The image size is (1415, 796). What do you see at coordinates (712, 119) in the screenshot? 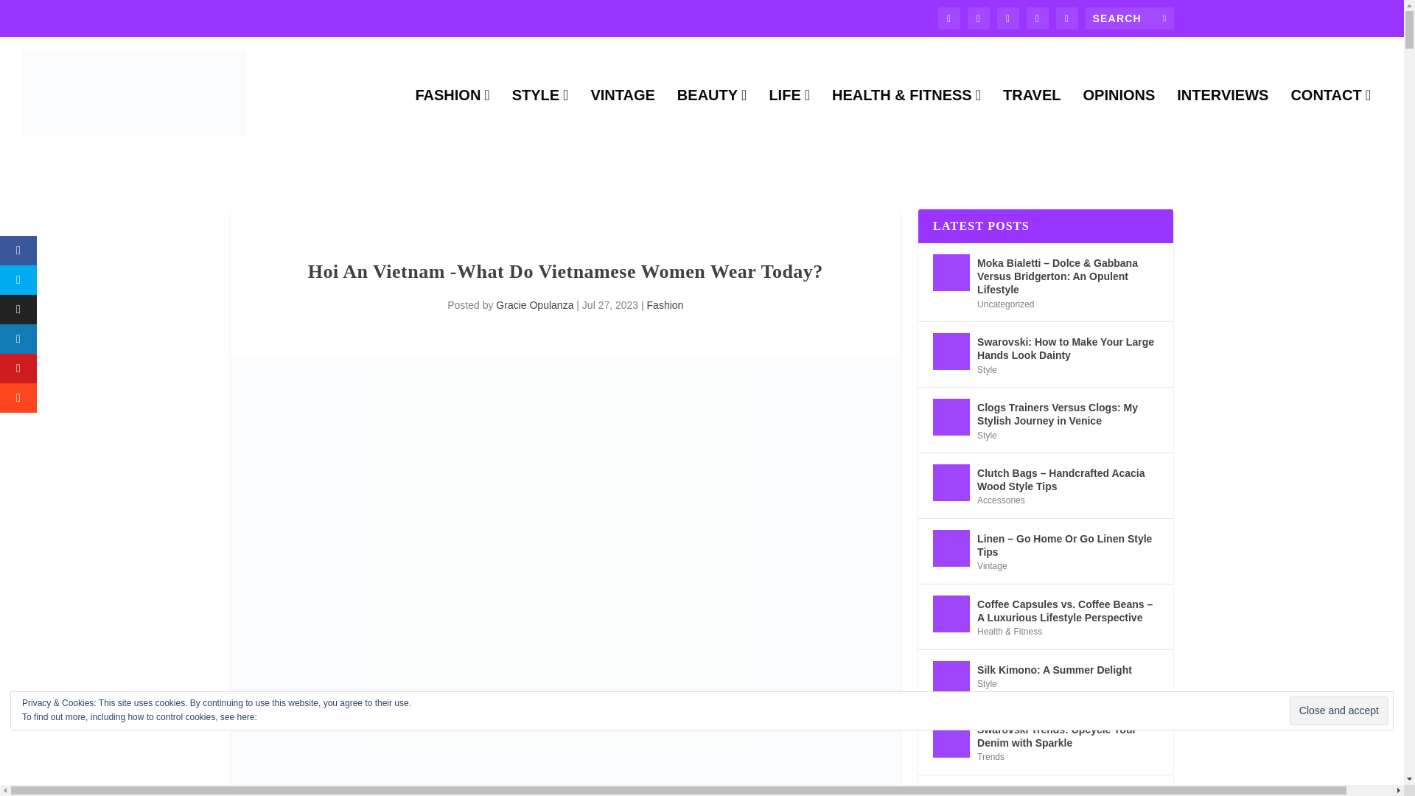
I see `BEAUTY` at bounding box center [712, 119].